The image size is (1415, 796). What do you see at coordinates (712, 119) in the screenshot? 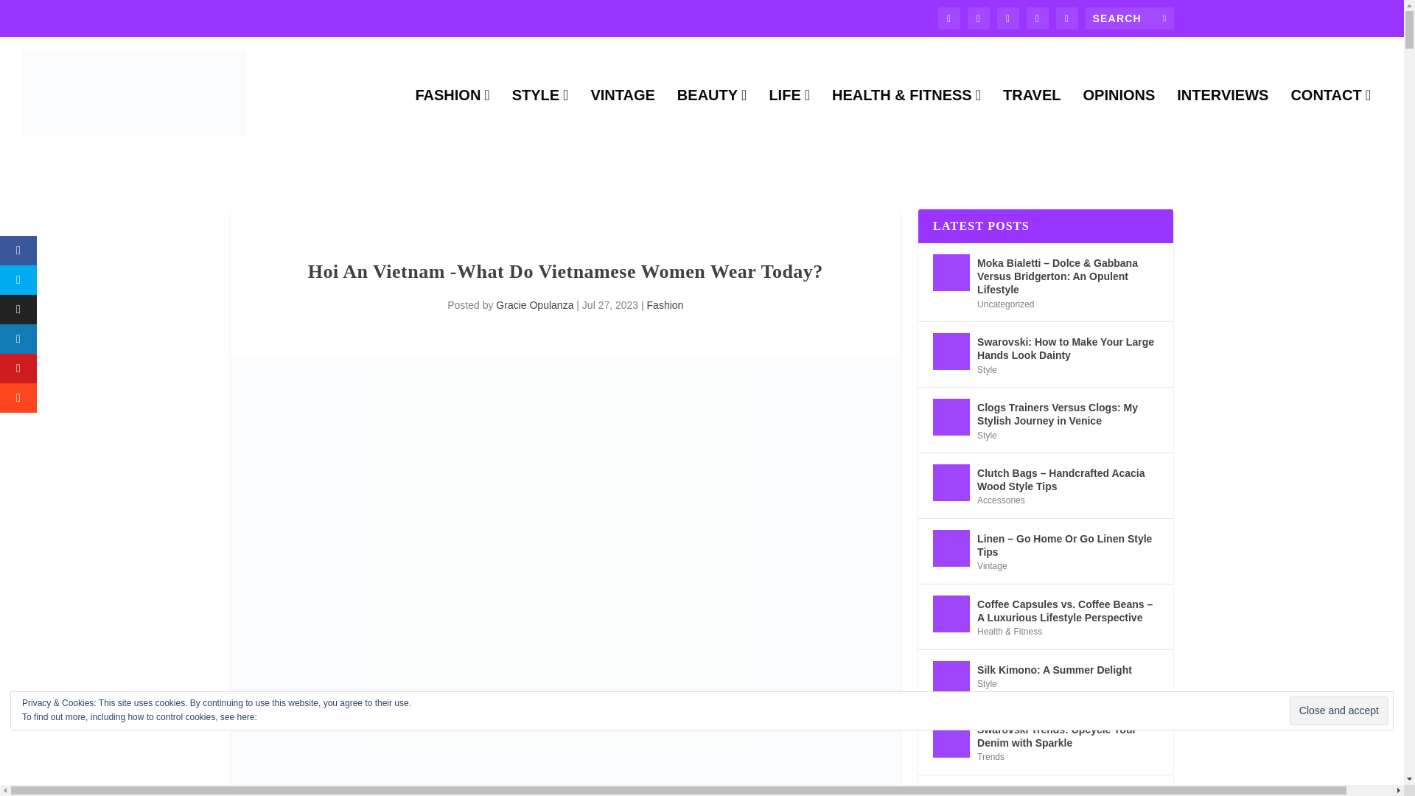
I see `BEAUTY` at bounding box center [712, 119].